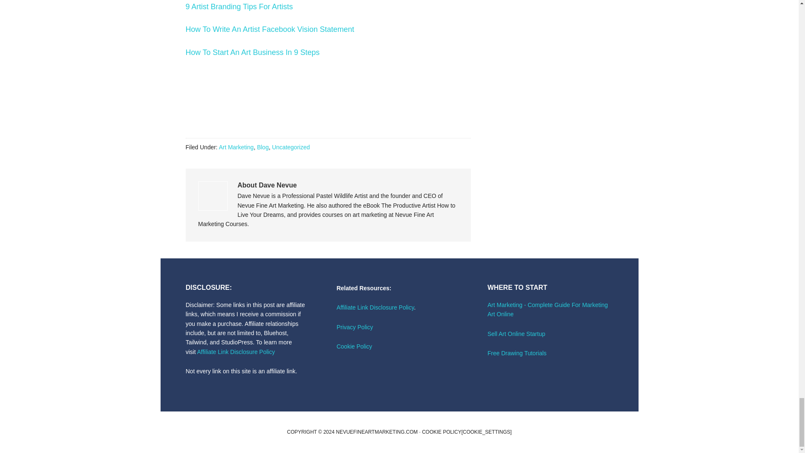  I want to click on How To Start An Art Business In 9 Steps, so click(252, 52).